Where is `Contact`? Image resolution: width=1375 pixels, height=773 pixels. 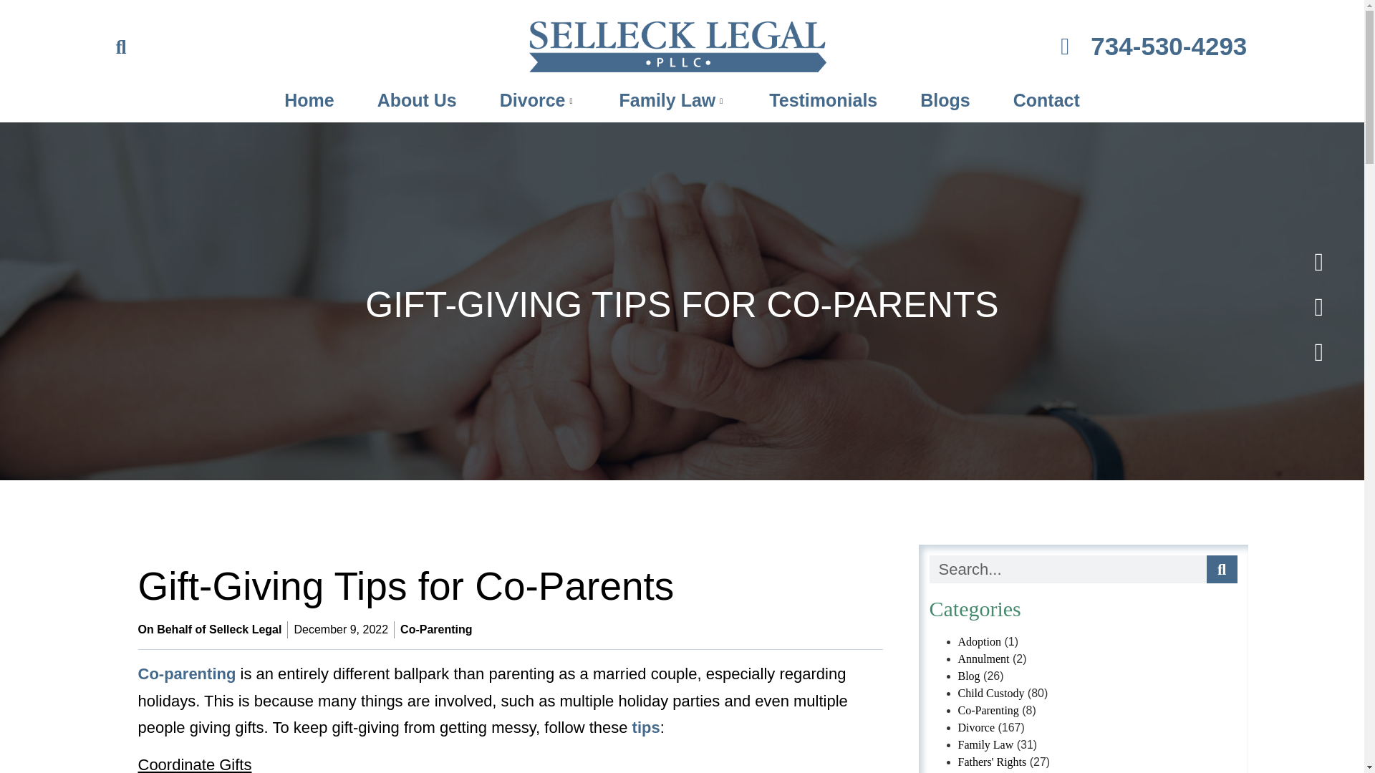
Contact is located at coordinates (1046, 100).